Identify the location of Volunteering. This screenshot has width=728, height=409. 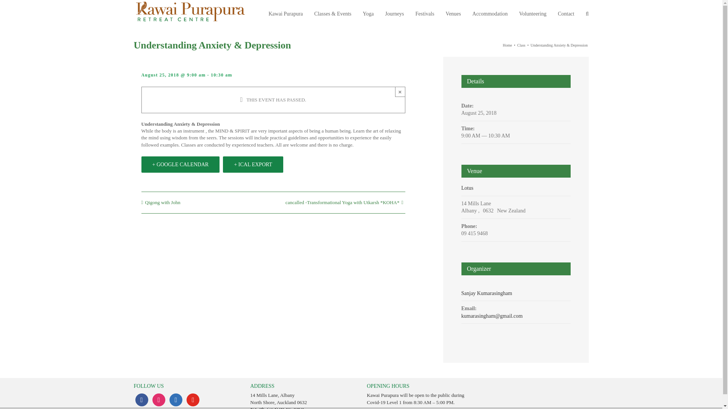
(532, 13).